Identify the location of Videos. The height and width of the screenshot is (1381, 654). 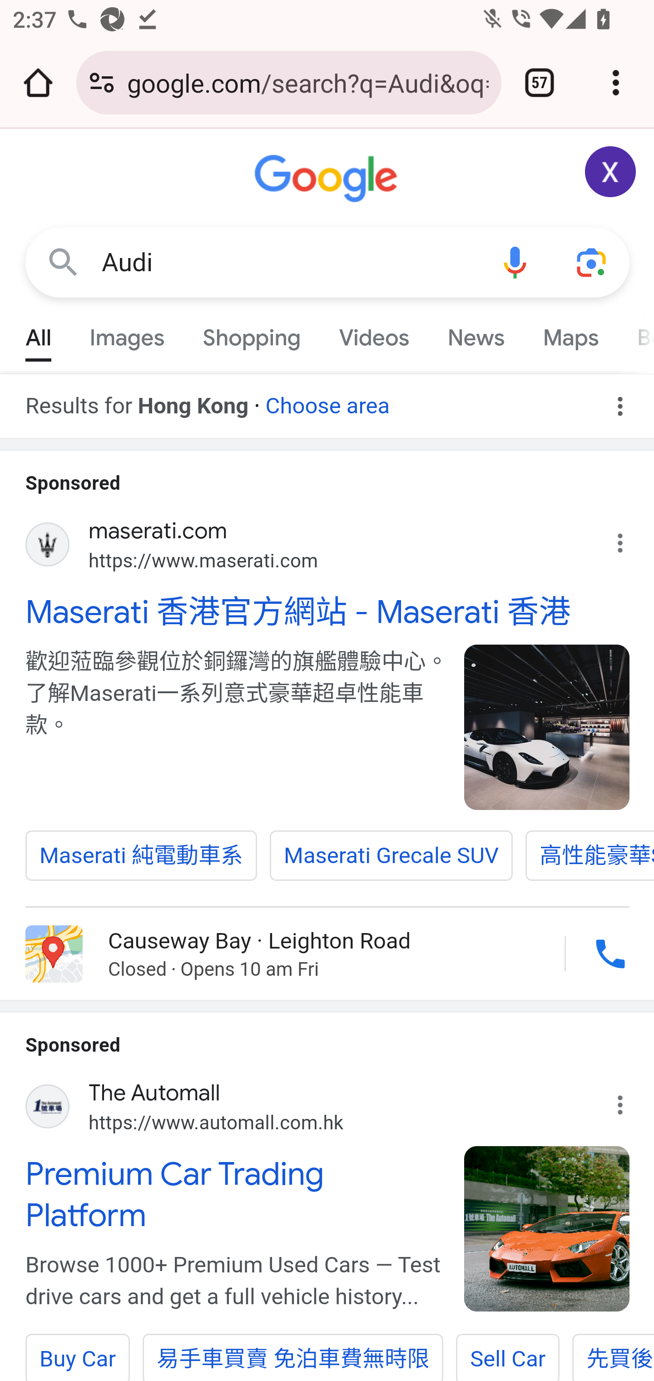
(374, 333).